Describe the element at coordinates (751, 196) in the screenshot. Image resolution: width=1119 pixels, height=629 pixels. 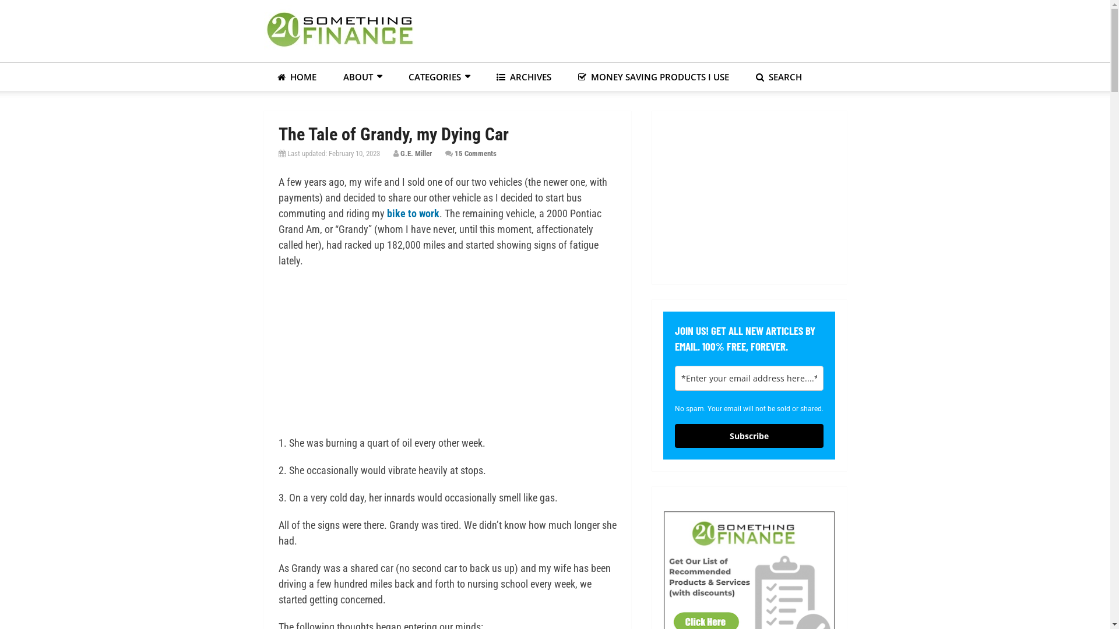
I see `Advertisement` at that location.